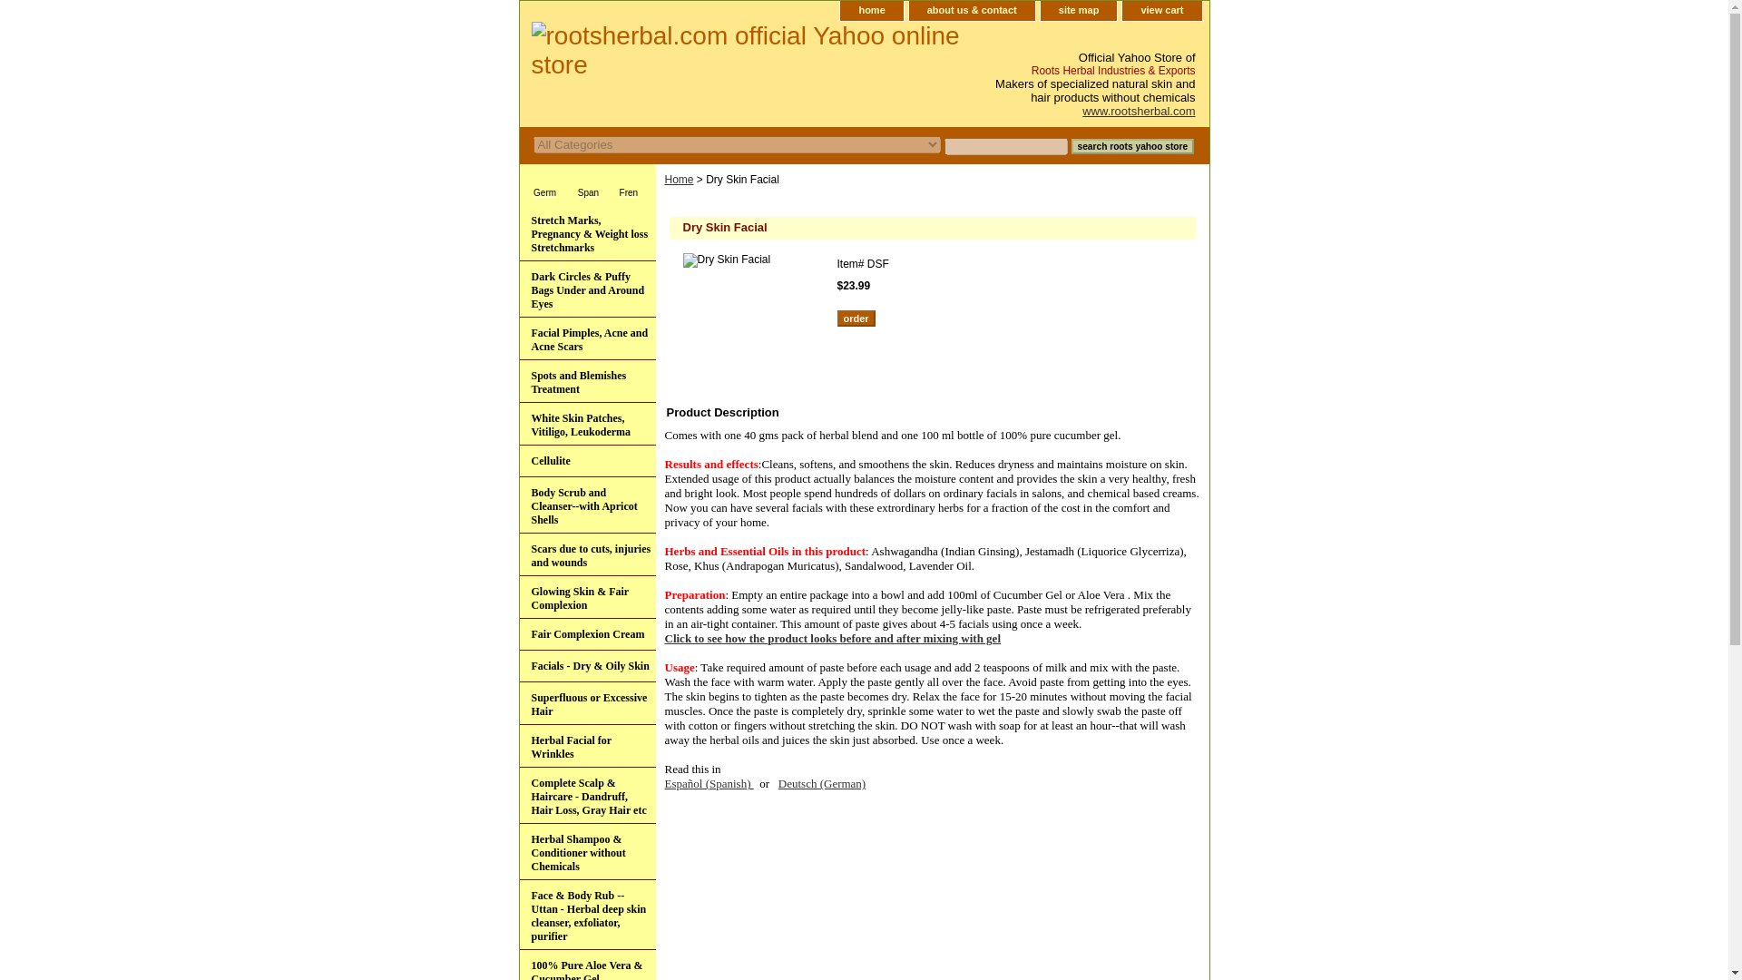 This screenshot has height=980, width=1742. What do you see at coordinates (586, 381) in the screenshot?
I see `Spots and Blemishes Treatment` at bounding box center [586, 381].